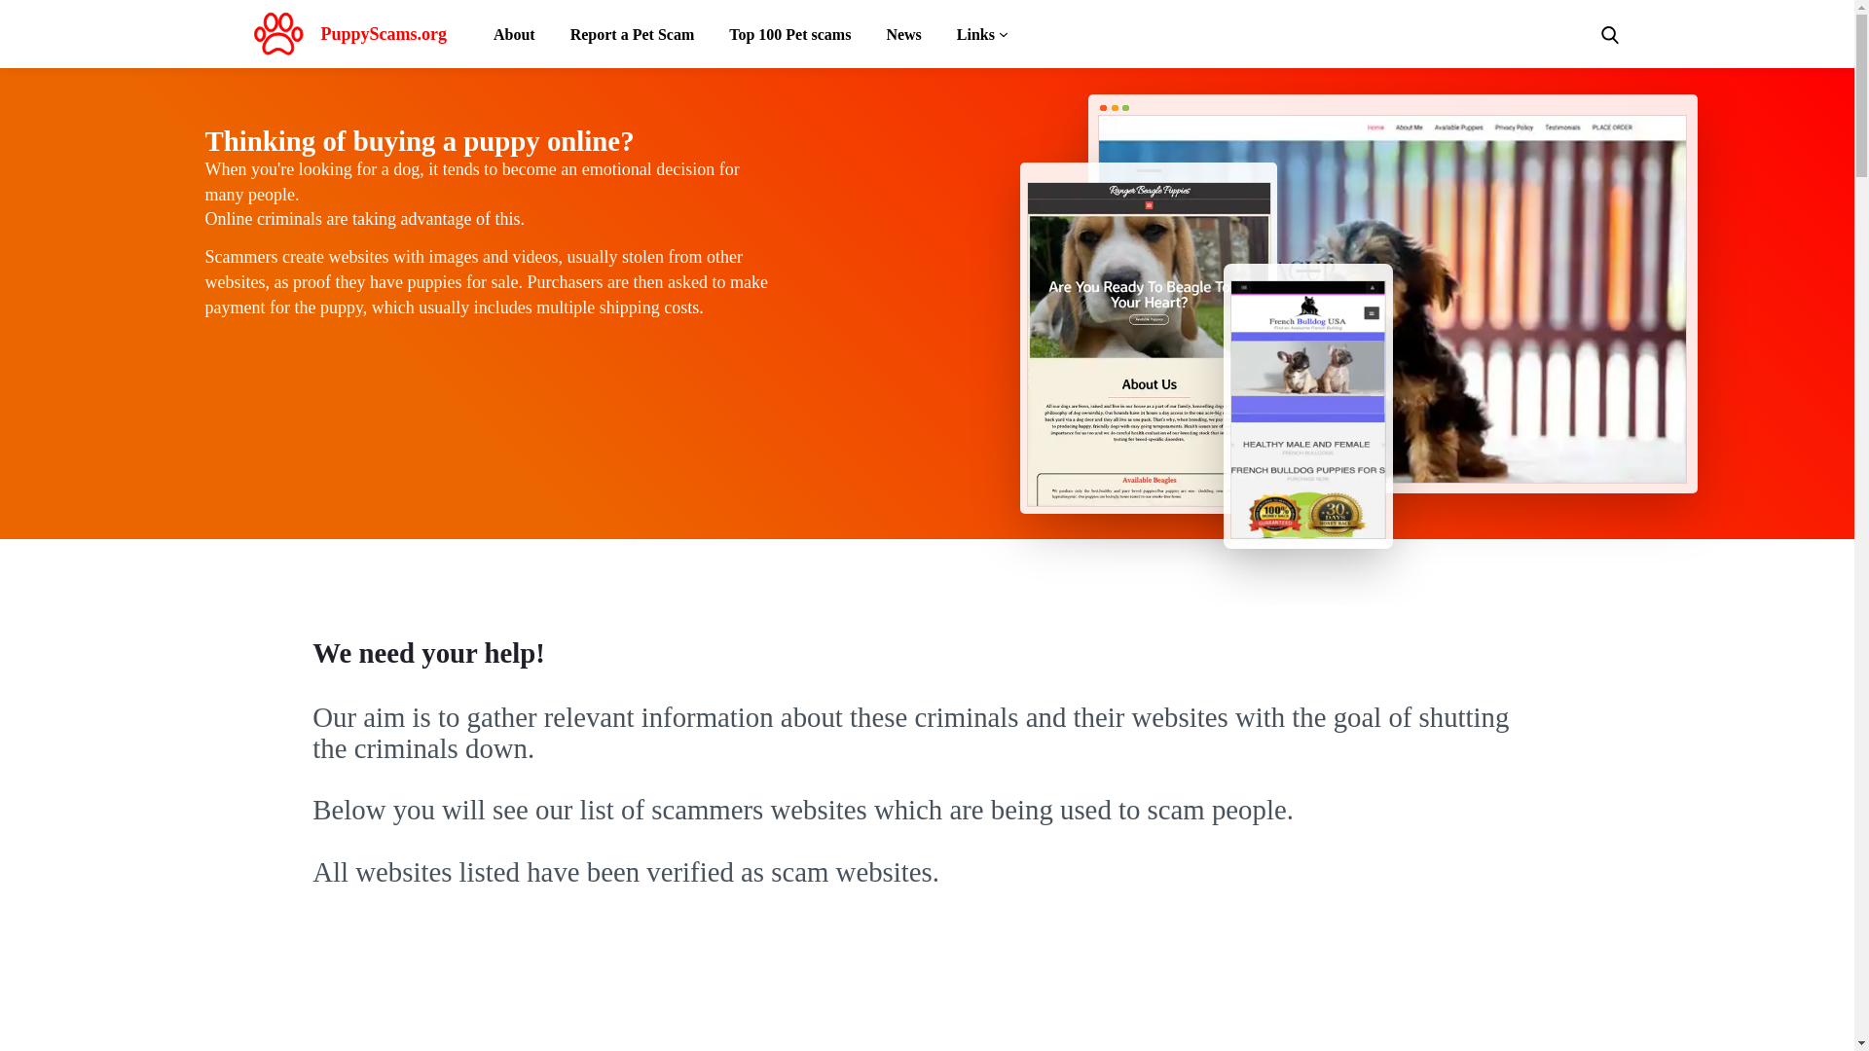 This screenshot has width=1869, height=1051. I want to click on 3rd party ad content, so click(927, 998).